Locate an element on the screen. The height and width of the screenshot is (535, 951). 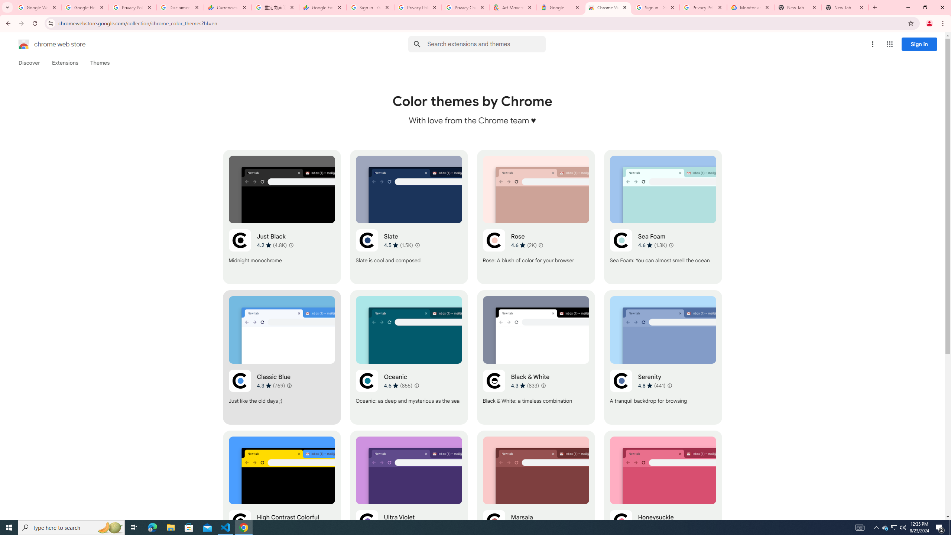
Serenity is located at coordinates (663, 357).